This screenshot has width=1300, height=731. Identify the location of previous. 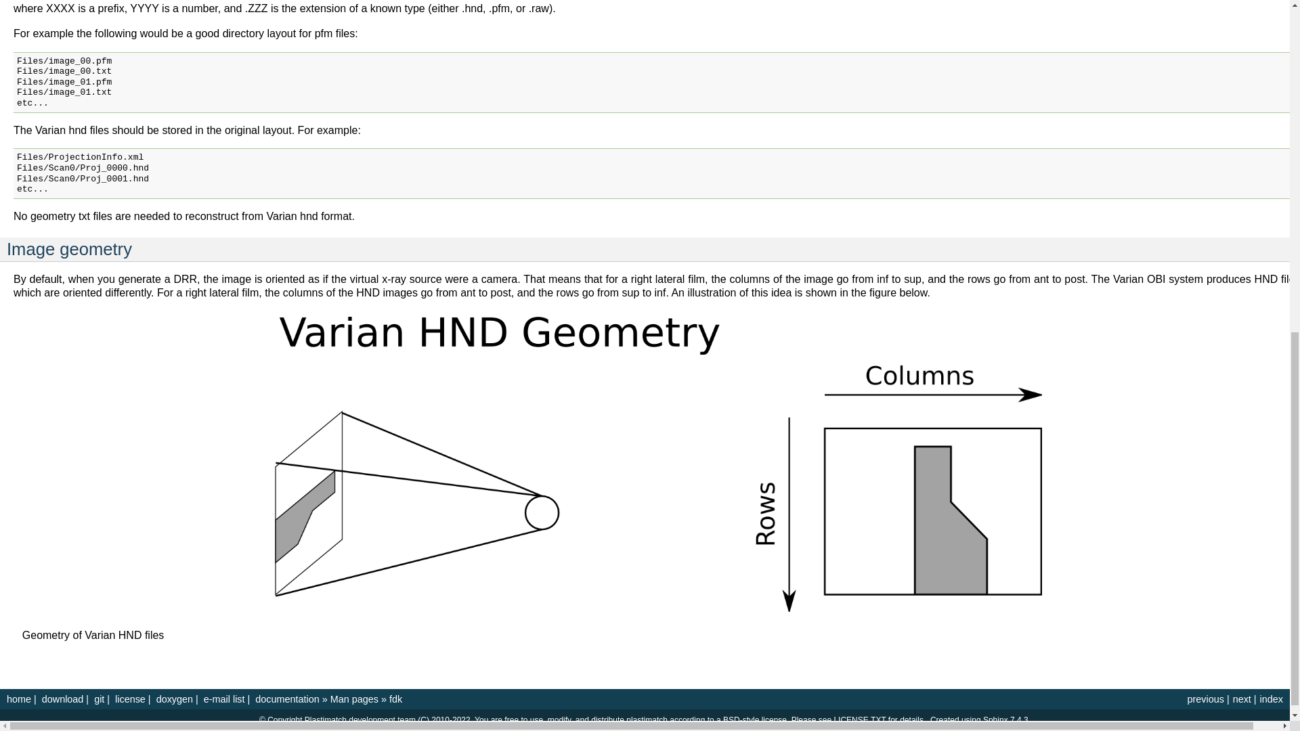
(1205, 699).